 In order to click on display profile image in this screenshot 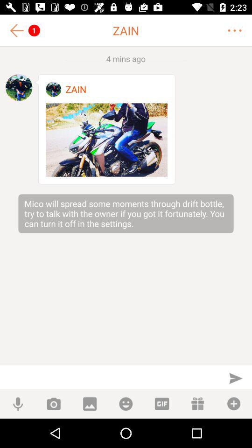, I will do `click(19, 87)`.